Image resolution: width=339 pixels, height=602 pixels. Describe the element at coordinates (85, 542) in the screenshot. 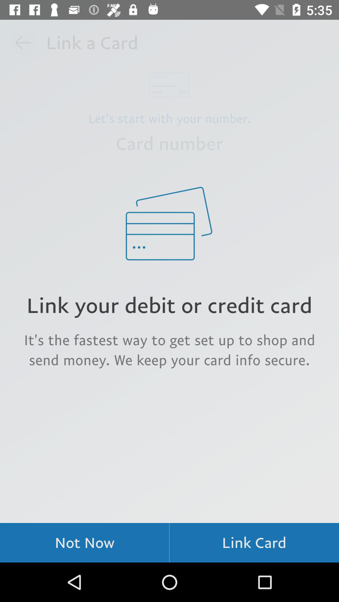

I see `tap item below the it s the icon` at that location.